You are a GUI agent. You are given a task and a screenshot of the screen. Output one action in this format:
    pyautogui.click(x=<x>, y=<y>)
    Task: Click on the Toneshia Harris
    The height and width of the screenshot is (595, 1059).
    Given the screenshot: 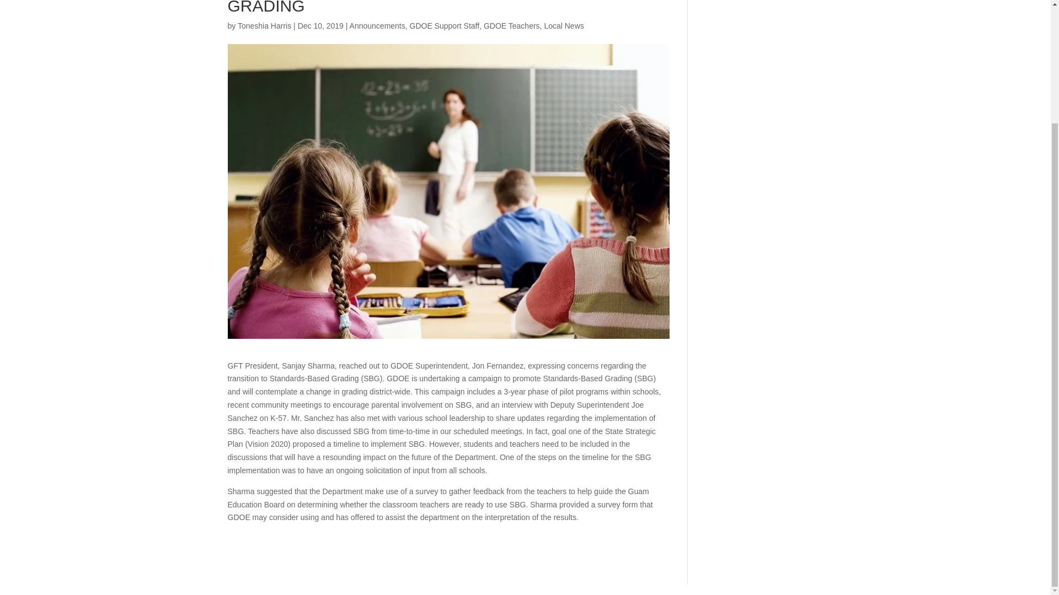 What is the action you would take?
    pyautogui.click(x=264, y=25)
    